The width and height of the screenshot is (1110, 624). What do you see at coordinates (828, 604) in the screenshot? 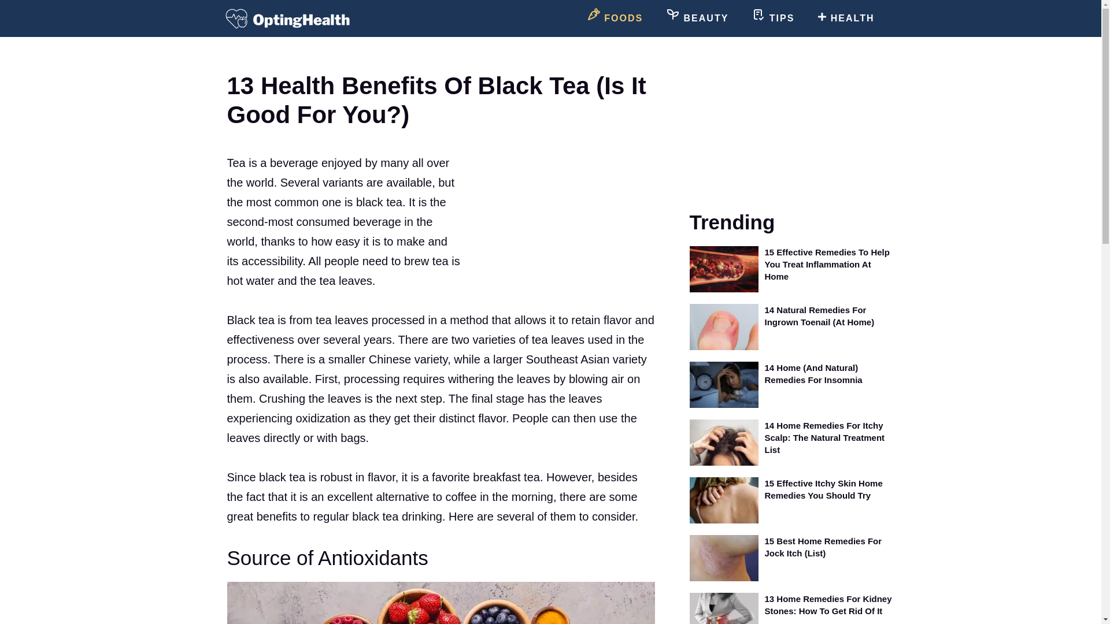
I see `13 Home Remedies For Kidney Stones: How To Get Rid Of It` at bounding box center [828, 604].